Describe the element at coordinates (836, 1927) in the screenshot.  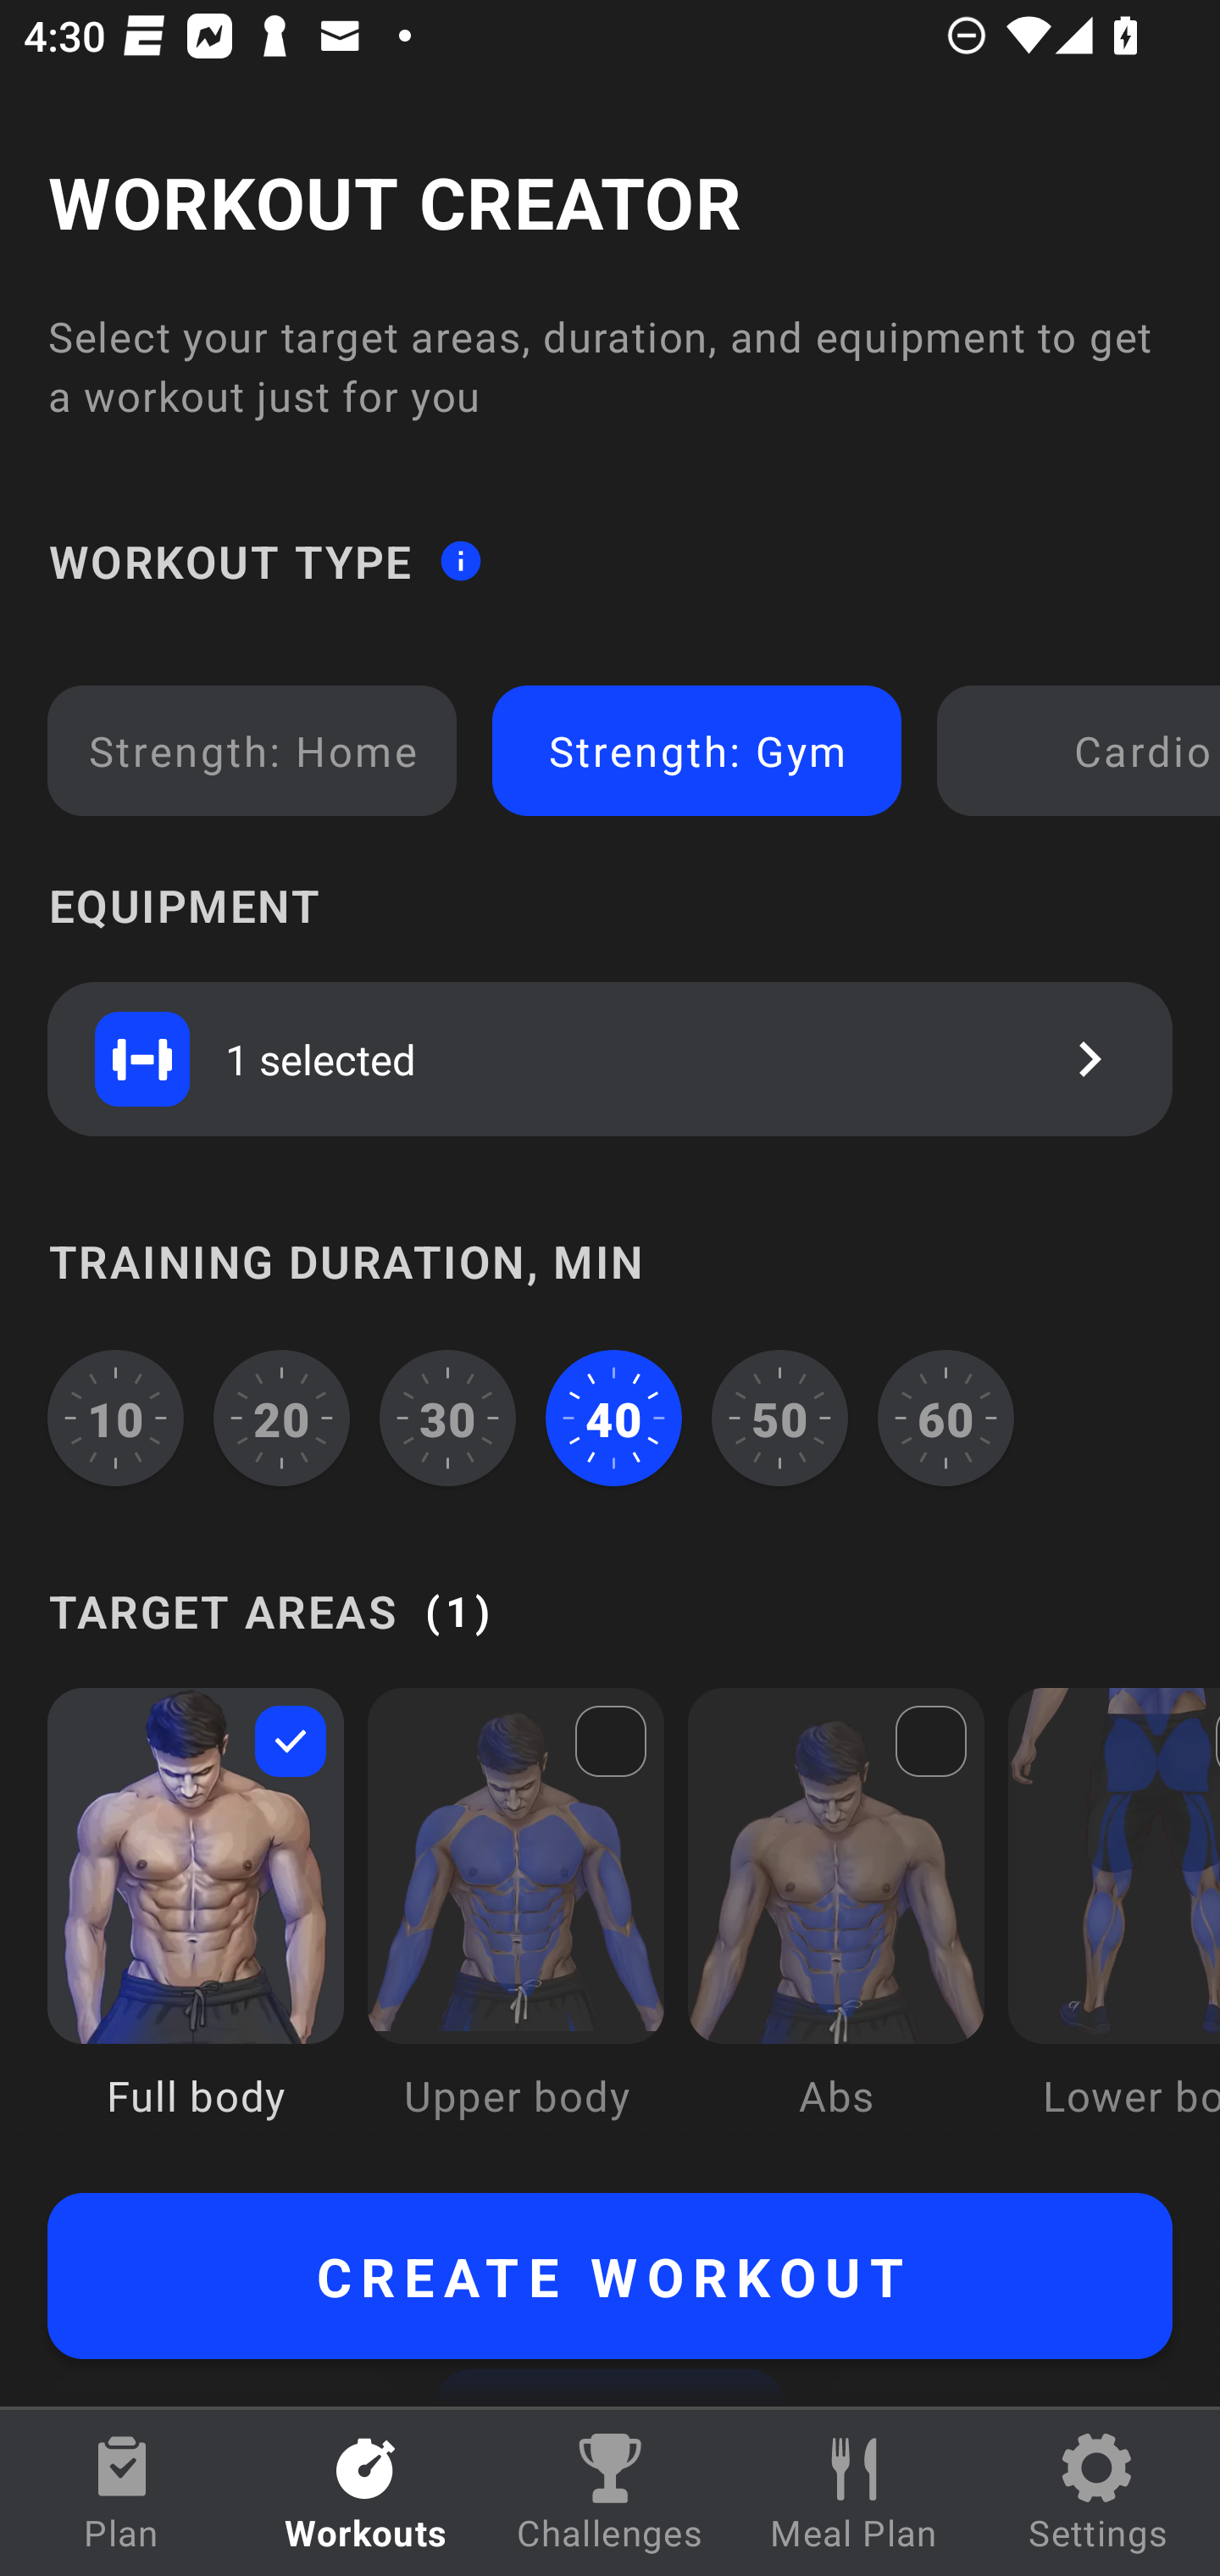
I see `Abs` at that location.